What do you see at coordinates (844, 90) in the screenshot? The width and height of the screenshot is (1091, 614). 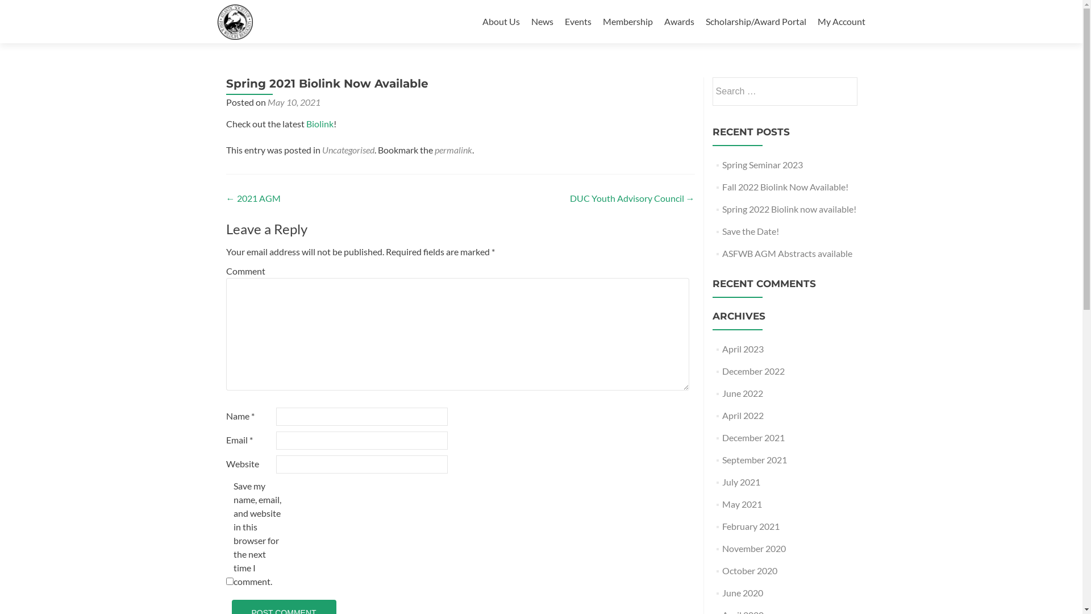 I see `Search` at bounding box center [844, 90].